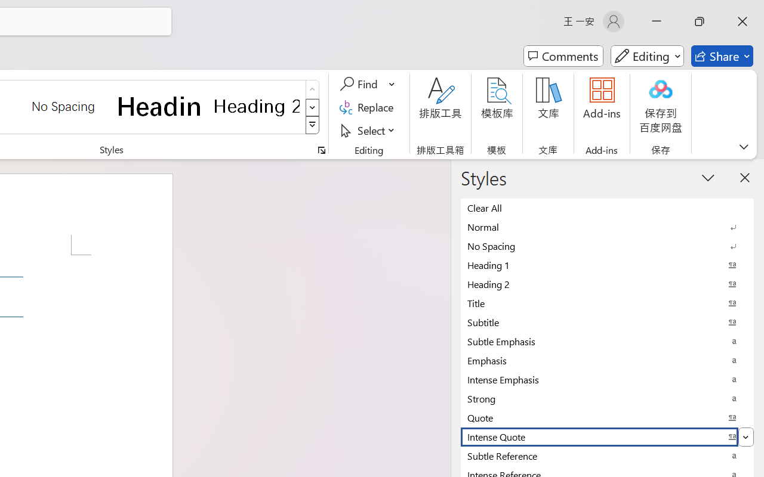 Image resolution: width=764 pixels, height=477 pixels. Describe the element at coordinates (607, 207) in the screenshot. I see `Clear All` at that location.